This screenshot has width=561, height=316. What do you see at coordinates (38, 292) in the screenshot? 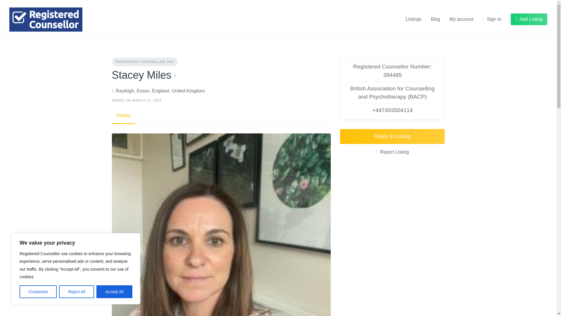
I see `Customize` at bounding box center [38, 292].